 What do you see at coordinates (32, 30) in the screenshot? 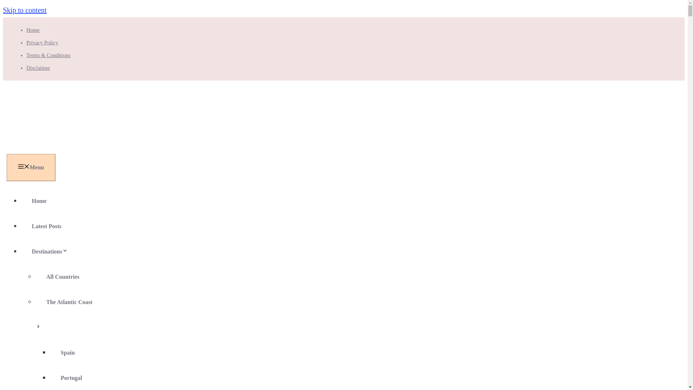
I see `Home` at bounding box center [32, 30].